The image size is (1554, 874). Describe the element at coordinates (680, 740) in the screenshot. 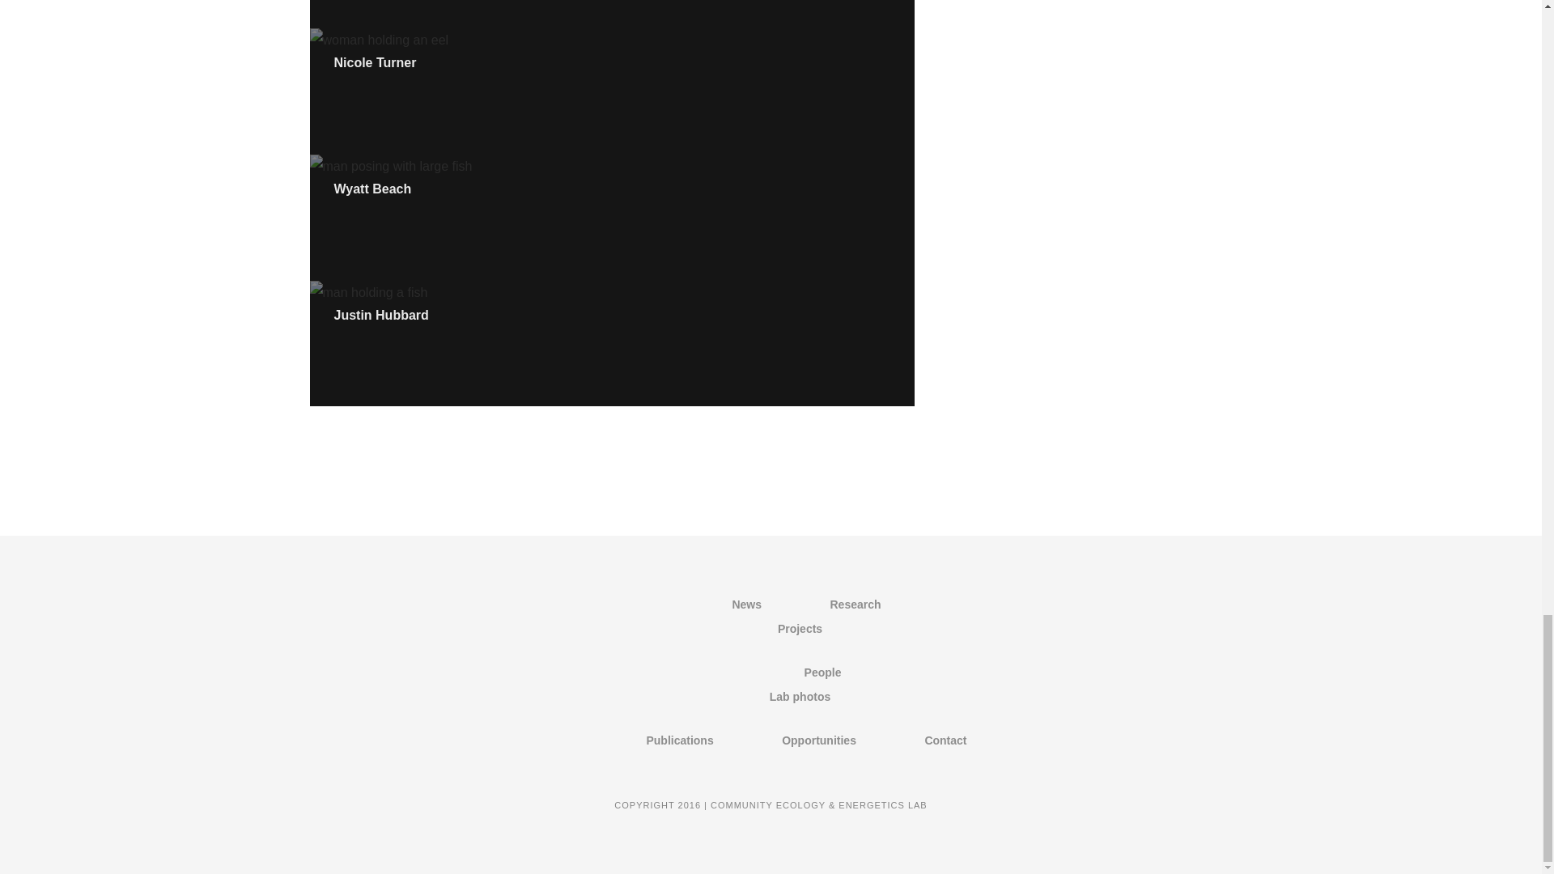

I see `Publications` at that location.